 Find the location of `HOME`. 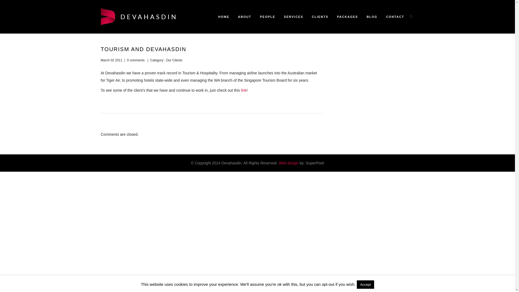

HOME is located at coordinates (224, 17).